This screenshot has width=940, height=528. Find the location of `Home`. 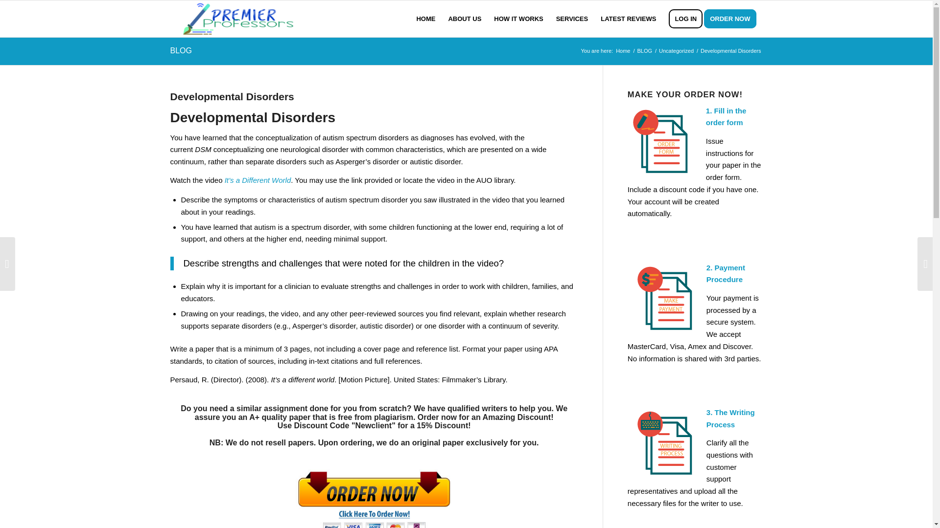

Home is located at coordinates (623, 51).